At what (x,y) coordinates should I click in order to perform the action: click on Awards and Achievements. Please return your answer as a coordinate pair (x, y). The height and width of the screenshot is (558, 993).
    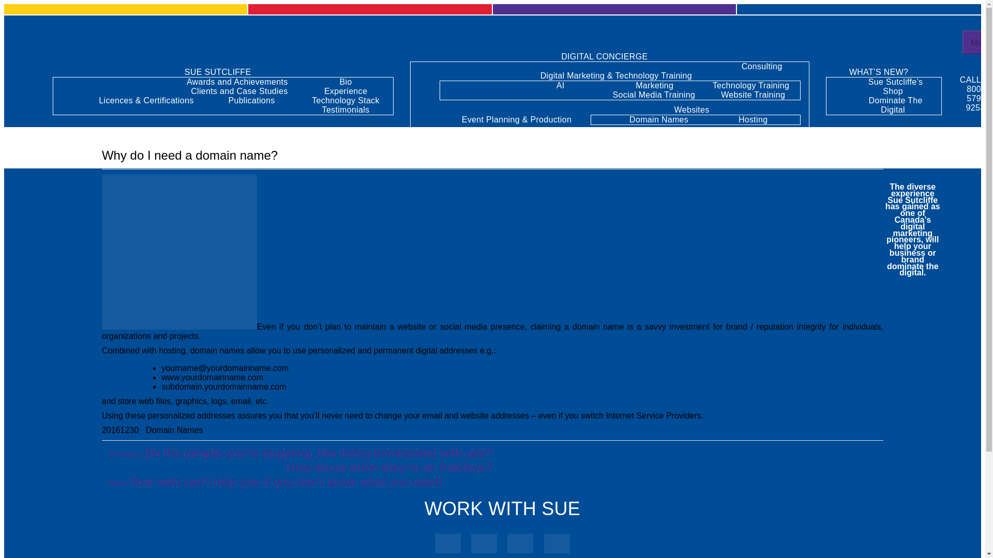
    Looking at the image, I should click on (237, 82).